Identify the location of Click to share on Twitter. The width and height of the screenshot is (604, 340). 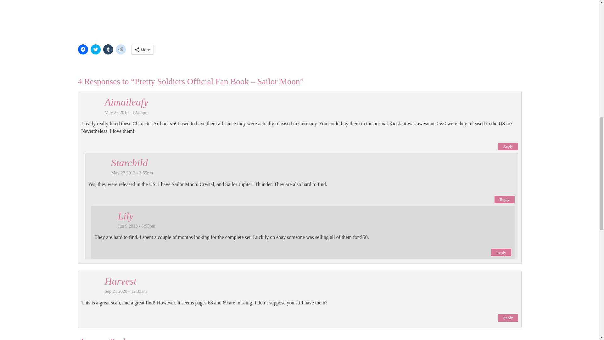
(96, 49).